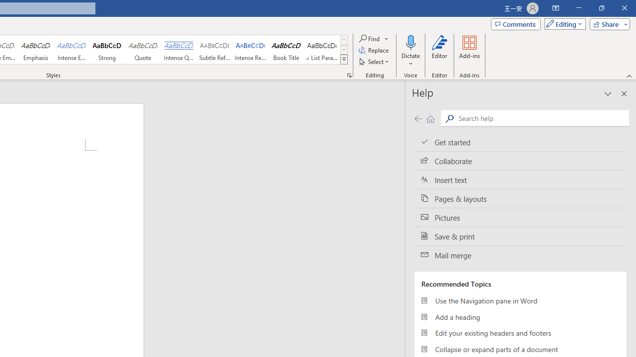 The width and height of the screenshot is (636, 357). What do you see at coordinates (349, 75) in the screenshot?
I see `Styles...` at bounding box center [349, 75].